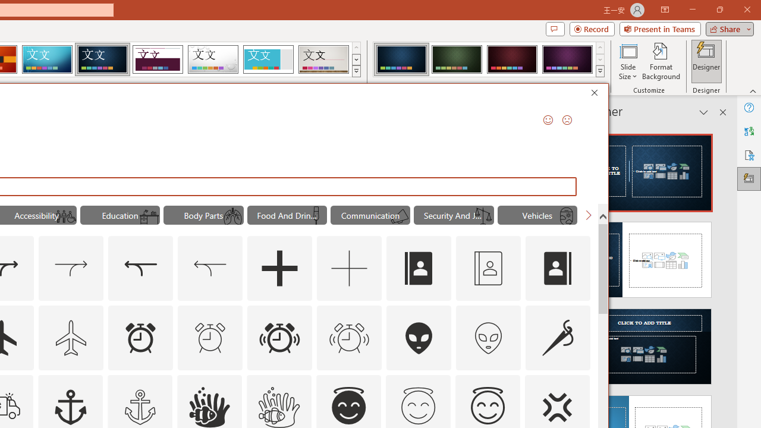 Image resolution: width=761 pixels, height=428 pixels. I want to click on AutomationID: Icons_AlterationsTailoring, so click(558, 338).